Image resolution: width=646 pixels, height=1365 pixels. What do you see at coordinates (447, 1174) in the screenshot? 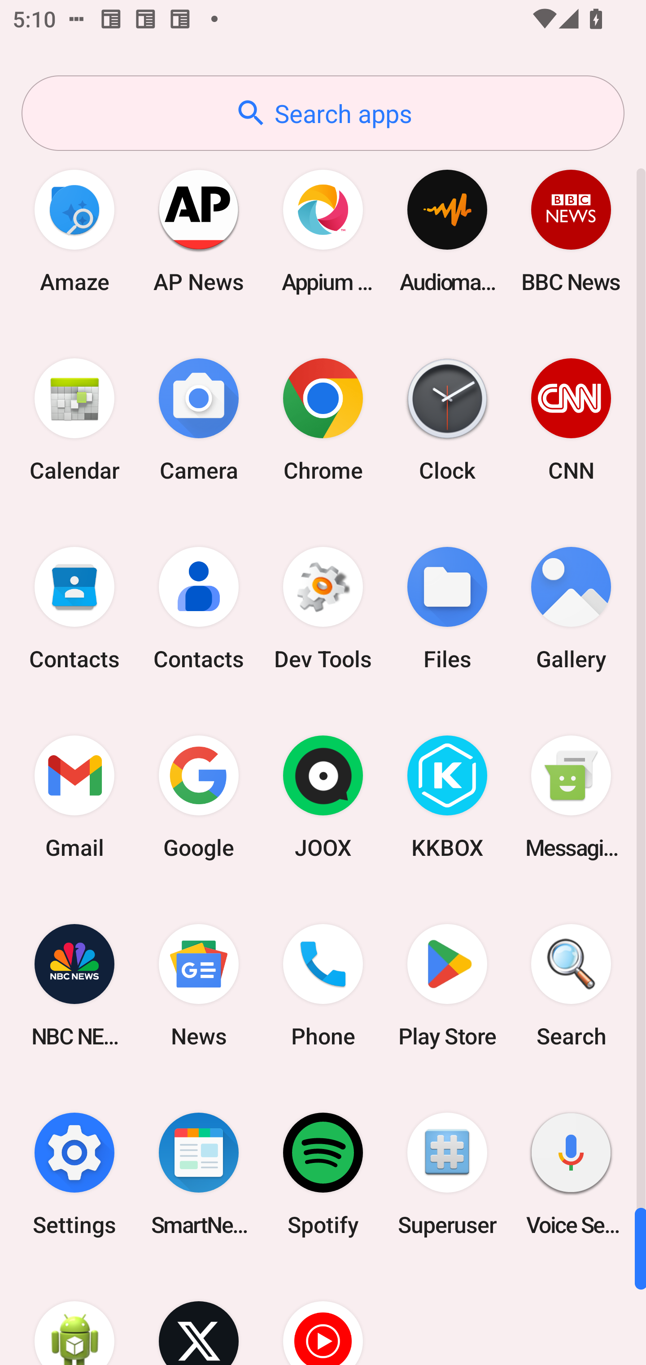
I see `Superuser` at bounding box center [447, 1174].